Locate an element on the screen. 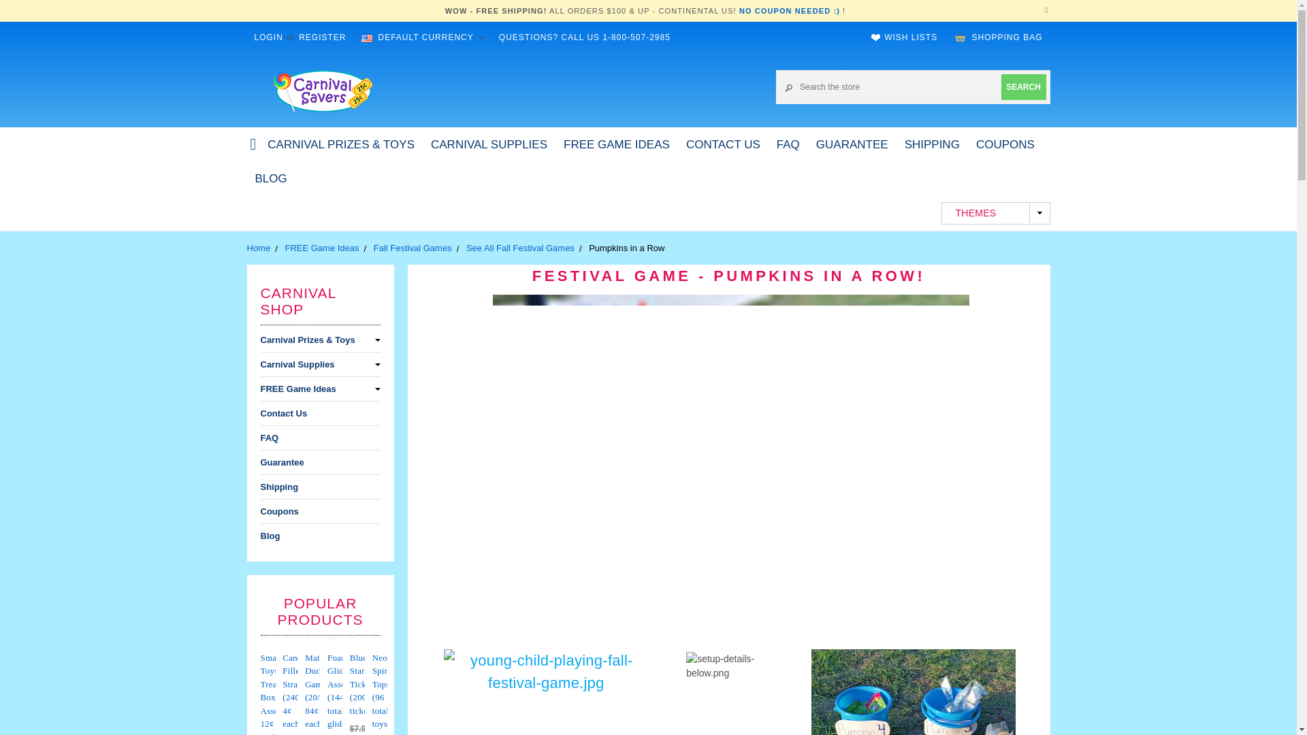 This screenshot has height=735, width=1307. View Cart is located at coordinates (960, 37).